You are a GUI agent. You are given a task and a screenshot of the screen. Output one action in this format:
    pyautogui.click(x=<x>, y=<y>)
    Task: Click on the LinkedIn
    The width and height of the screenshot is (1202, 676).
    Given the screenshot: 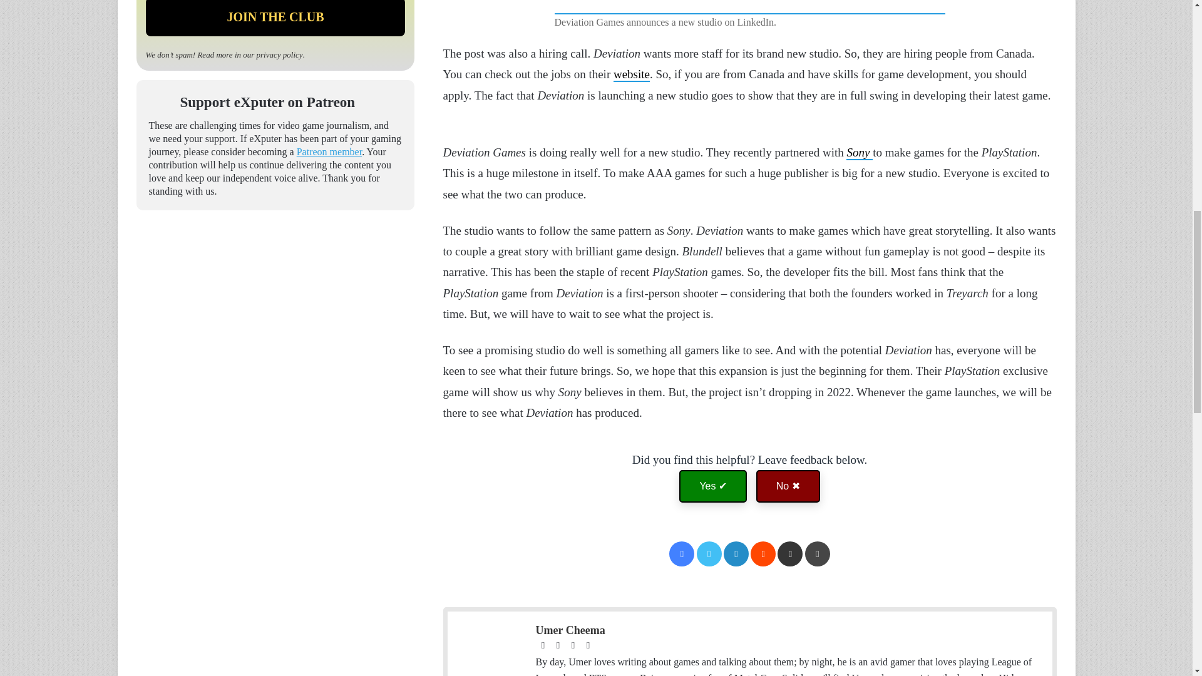 What is the action you would take?
    pyautogui.click(x=736, y=554)
    